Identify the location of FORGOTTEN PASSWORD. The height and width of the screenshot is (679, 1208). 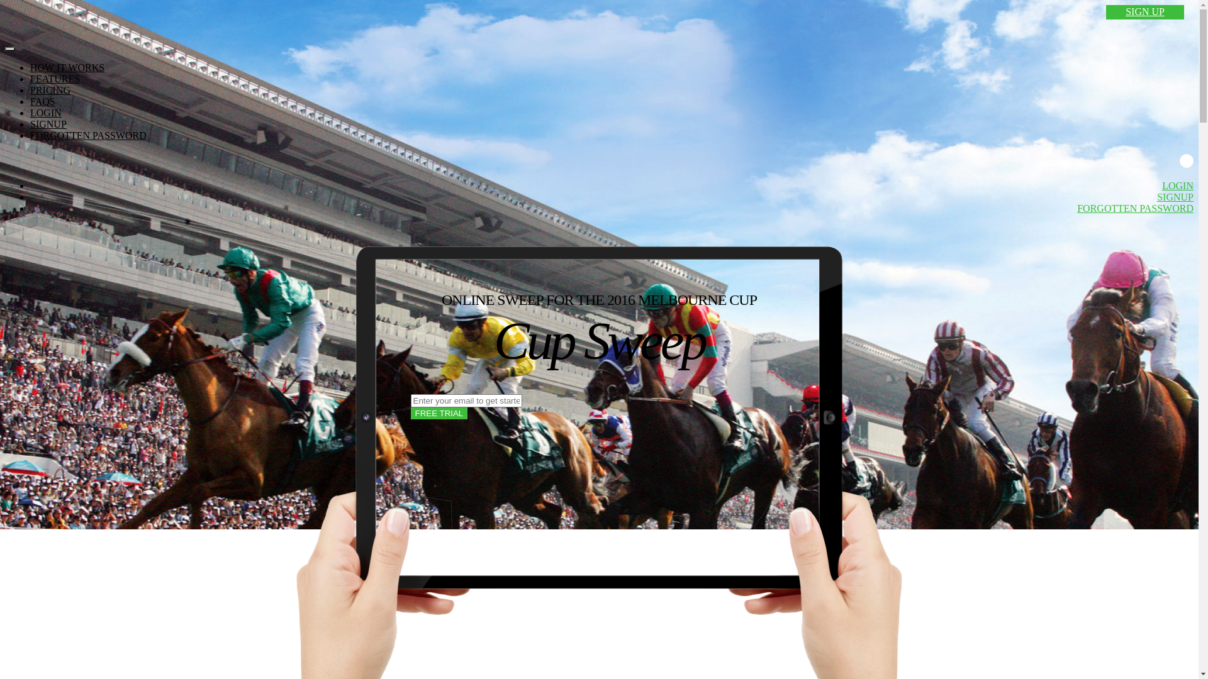
(1135, 209).